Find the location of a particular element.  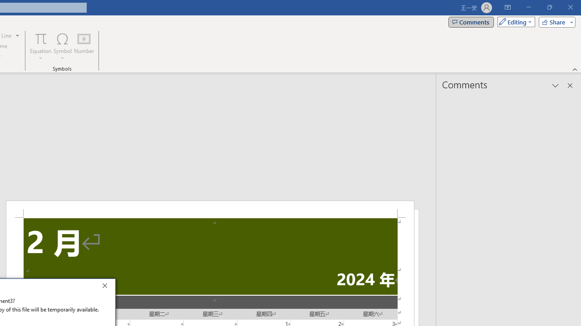

Mode is located at coordinates (514, 22).